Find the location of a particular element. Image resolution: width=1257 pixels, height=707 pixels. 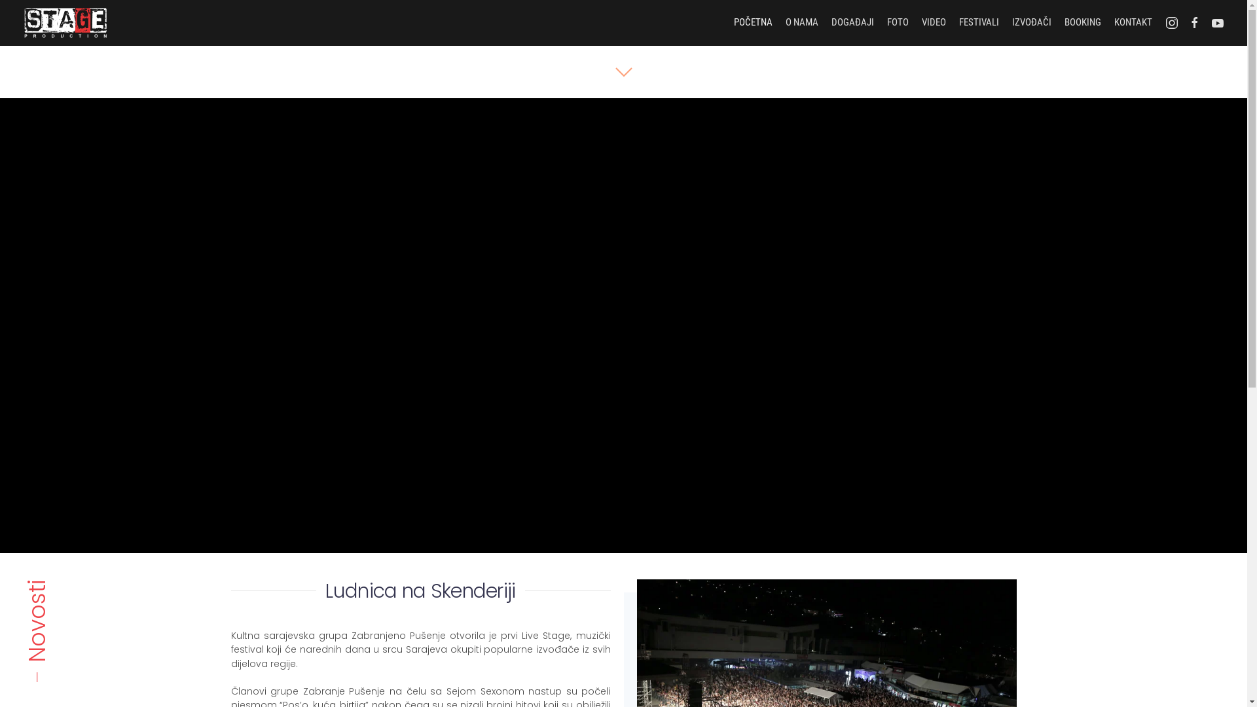

FESTIVALI is located at coordinates (979, 23).